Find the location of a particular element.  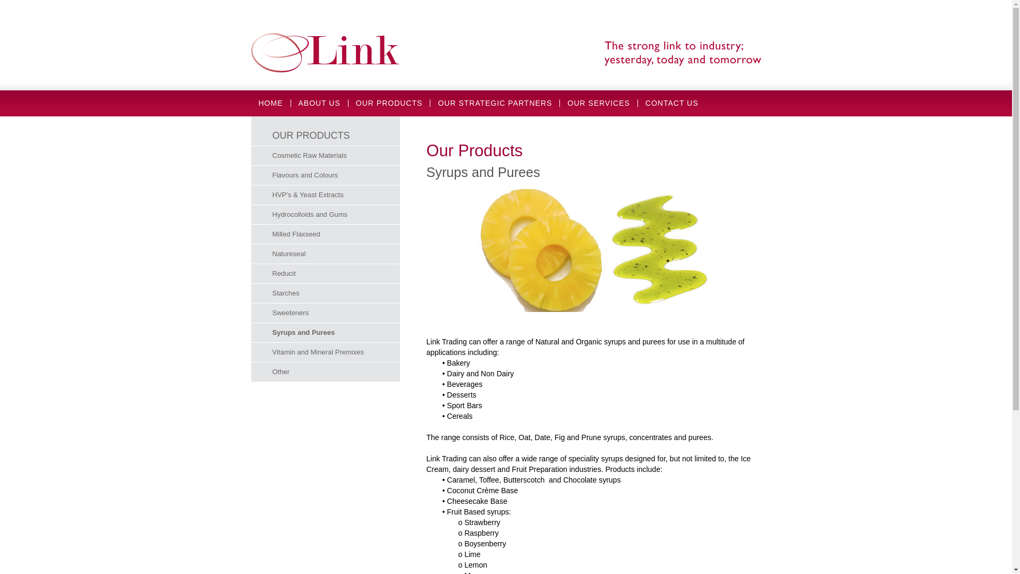

Flavours and Colours is located at coordinates (325, 175).